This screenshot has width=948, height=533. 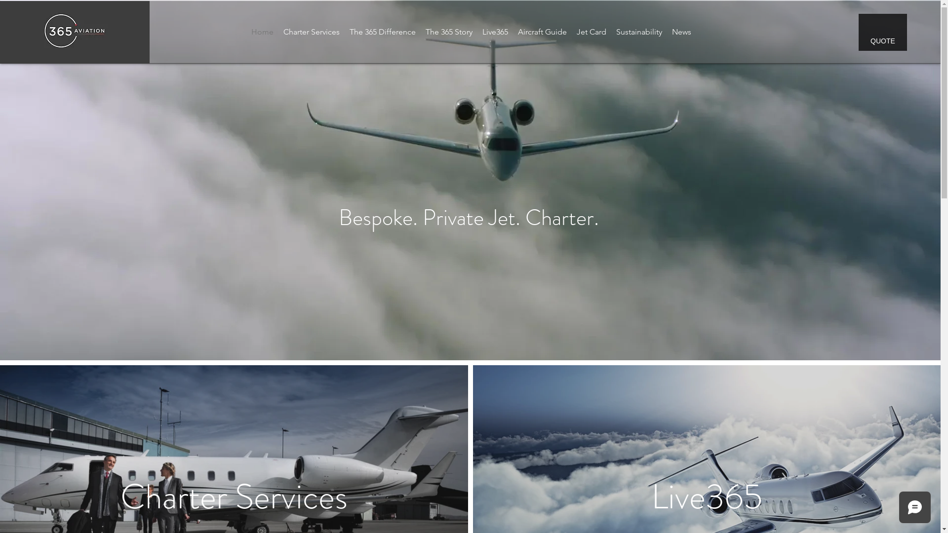 I want to click on QUOTE, so click(x=883, y=33).